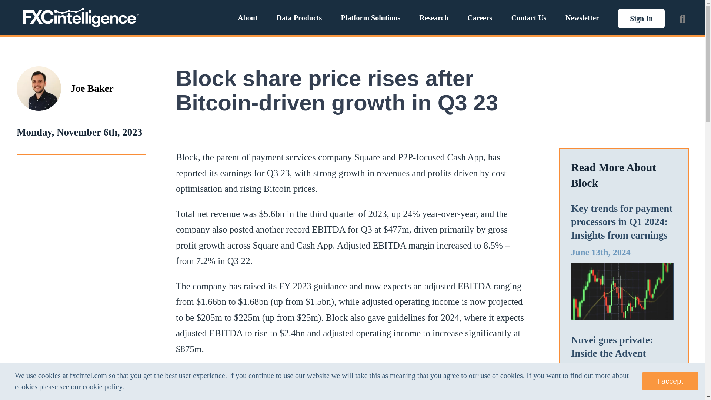 This screenshot has height=400, width=711. I want to click on Newsletter, so click(582, 18).